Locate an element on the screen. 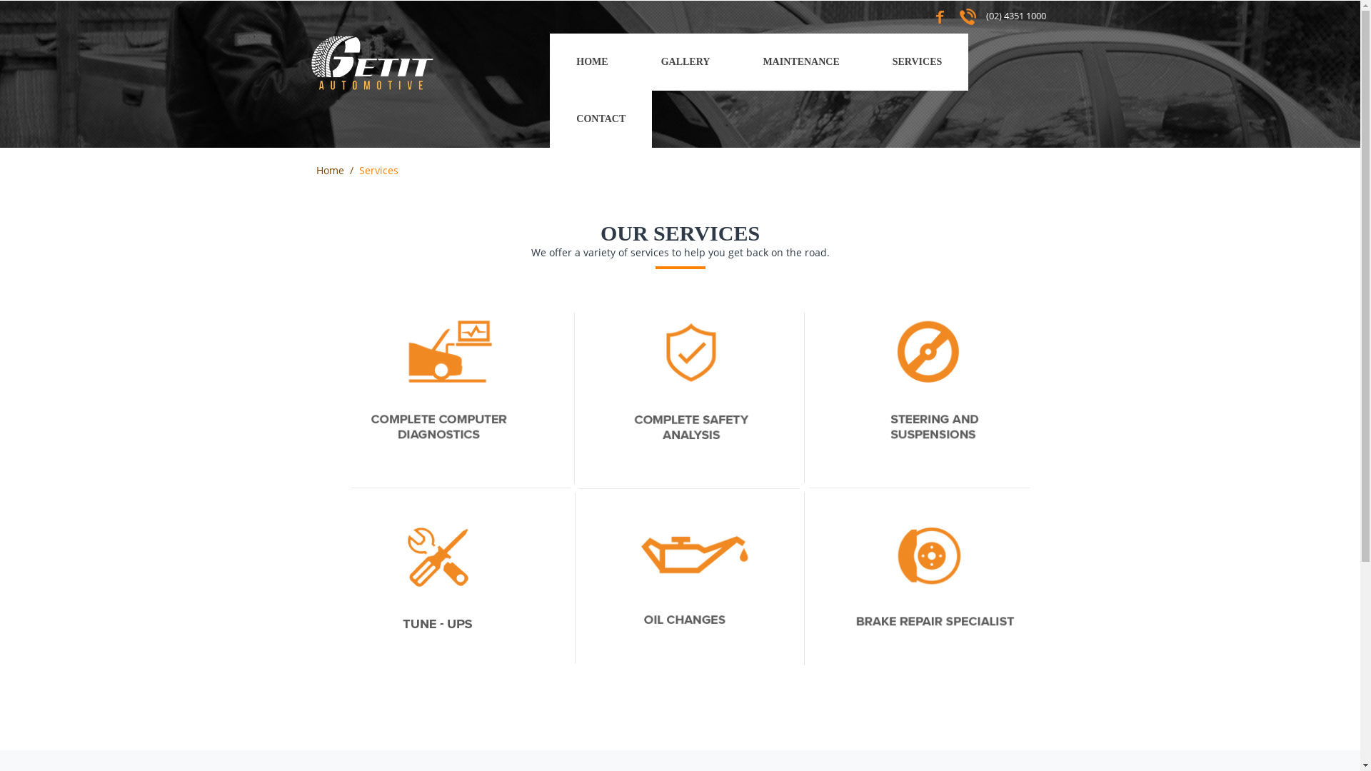 The width and height of the screenshot is (1371, 771). (02) 4351 1000 is located at coordinates (1015, 16).